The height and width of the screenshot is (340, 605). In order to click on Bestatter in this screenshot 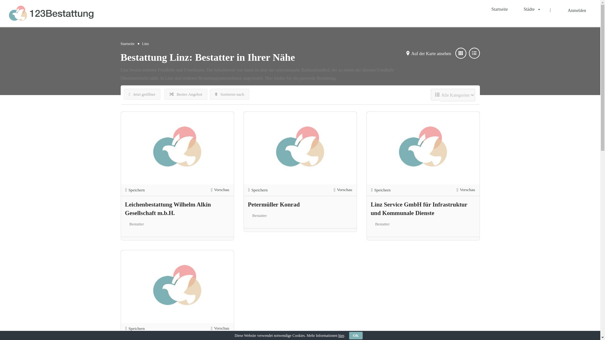, I will do `click(259, 215)`.